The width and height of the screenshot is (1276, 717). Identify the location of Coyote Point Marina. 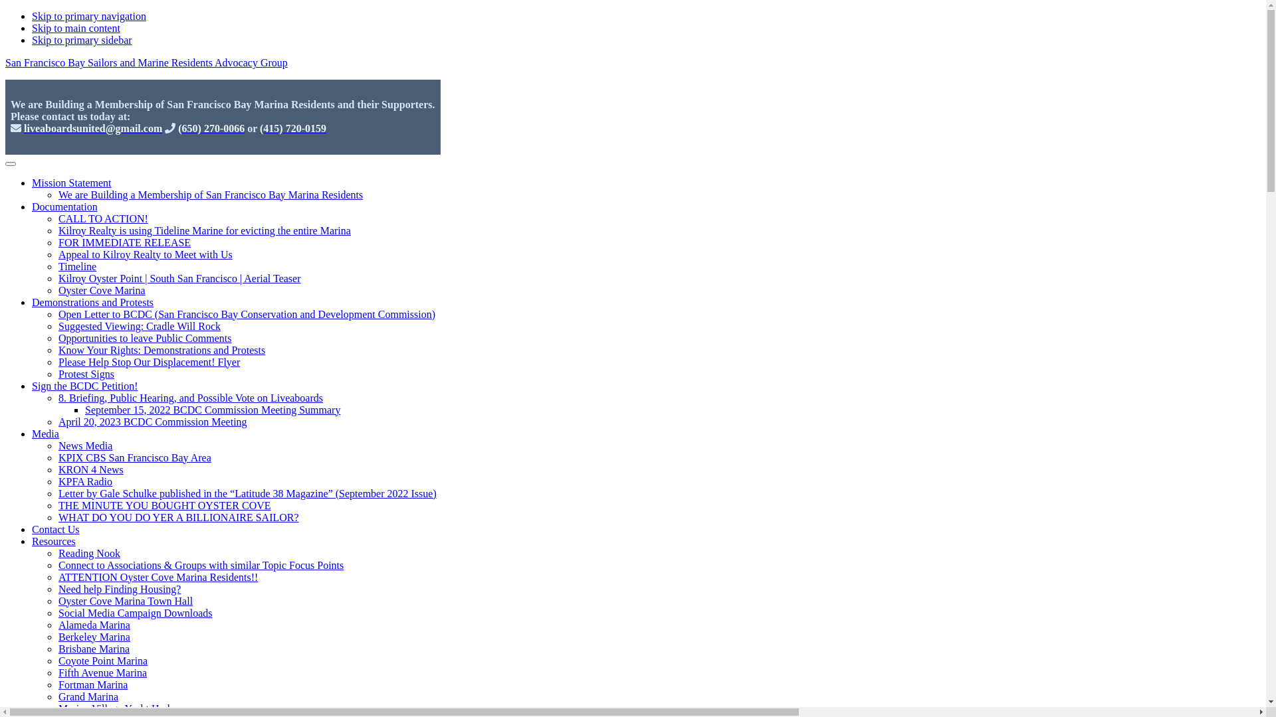
(103, 661).